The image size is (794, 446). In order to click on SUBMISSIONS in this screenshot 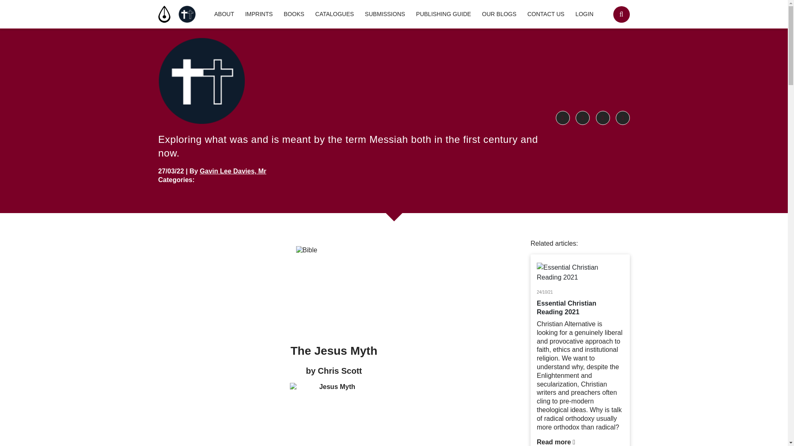, I will do `click(385, 14)`.